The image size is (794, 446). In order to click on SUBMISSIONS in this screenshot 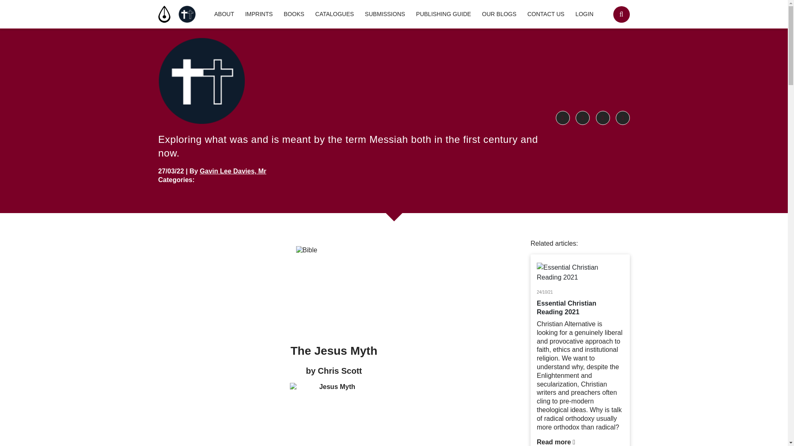, I will do `click(385, 14)`.